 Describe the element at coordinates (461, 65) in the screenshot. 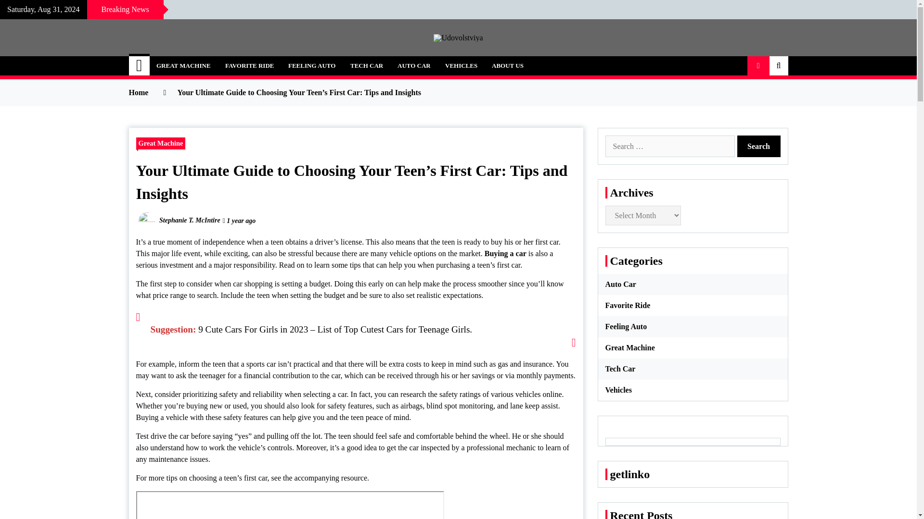

I see `VEHICLES` at that location.